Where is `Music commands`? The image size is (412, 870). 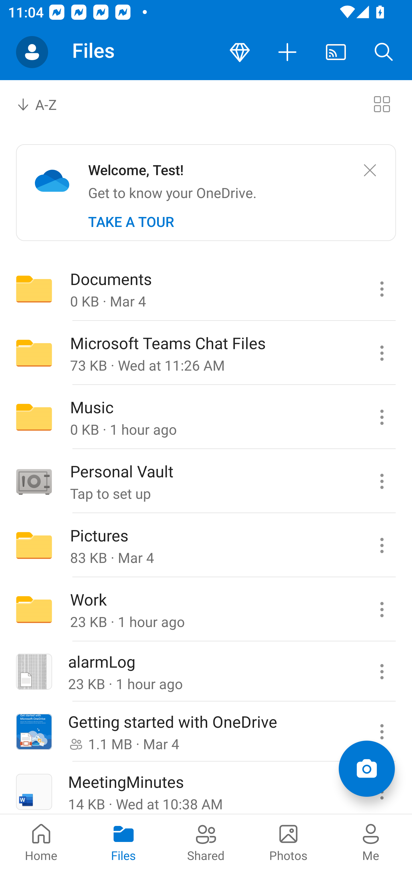 Music commands is located at coordinates (382, 417).